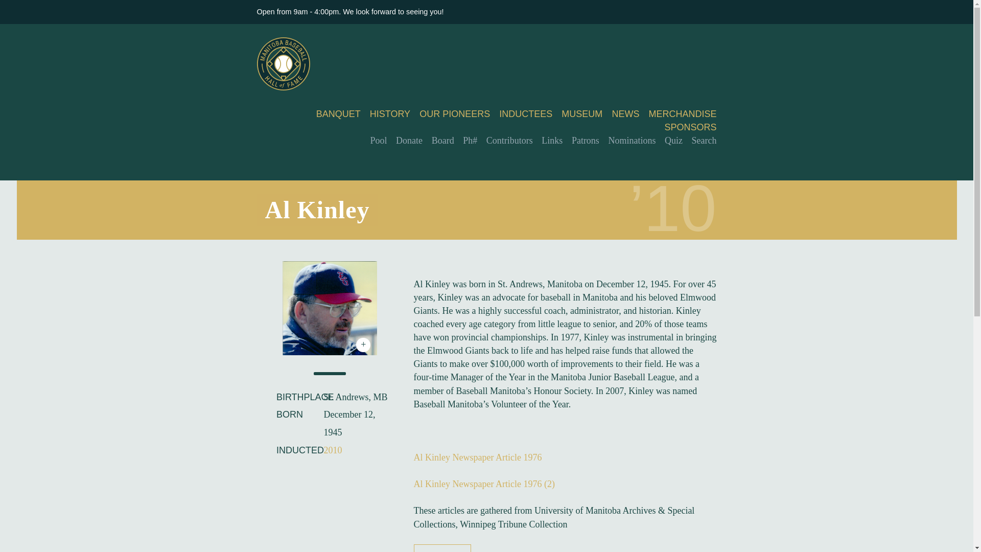 The image size is (981, 552). I want to click on Nominations, so click(632, 140).